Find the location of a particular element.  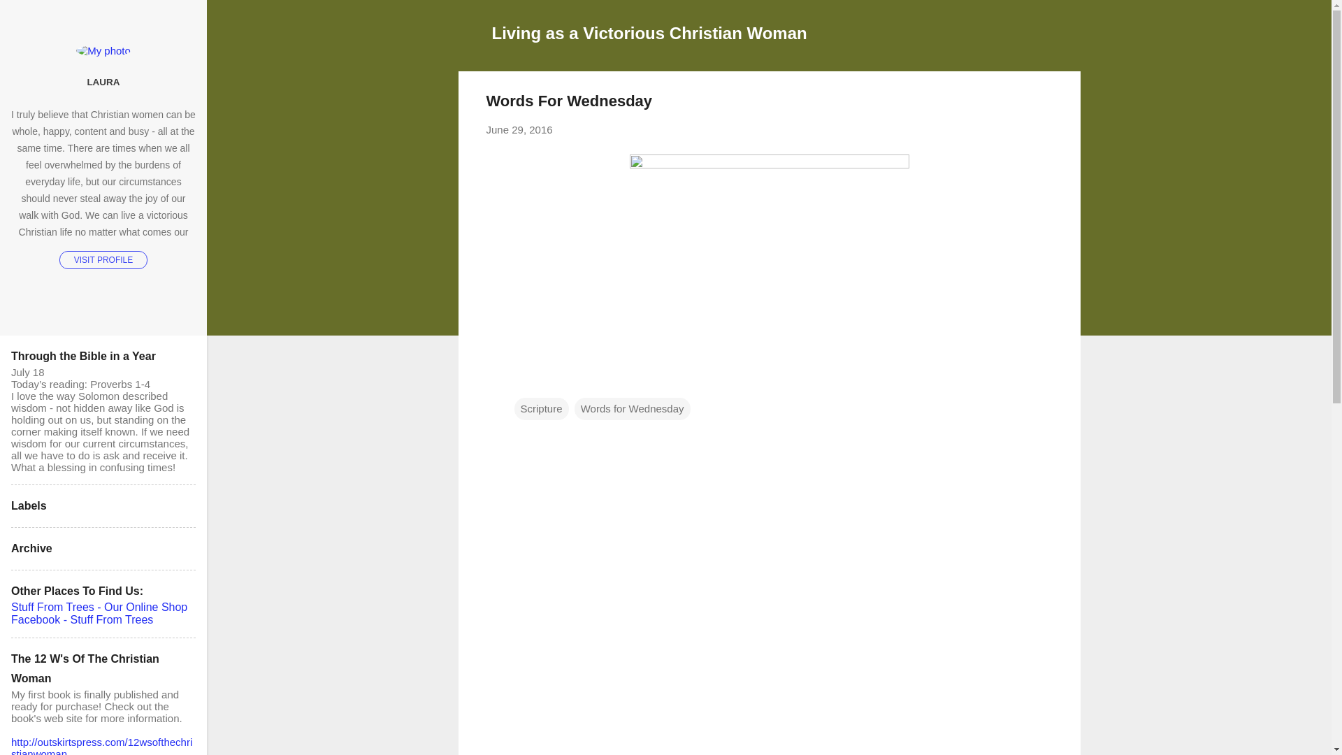

Scripture is located at coordinates (541, 408).